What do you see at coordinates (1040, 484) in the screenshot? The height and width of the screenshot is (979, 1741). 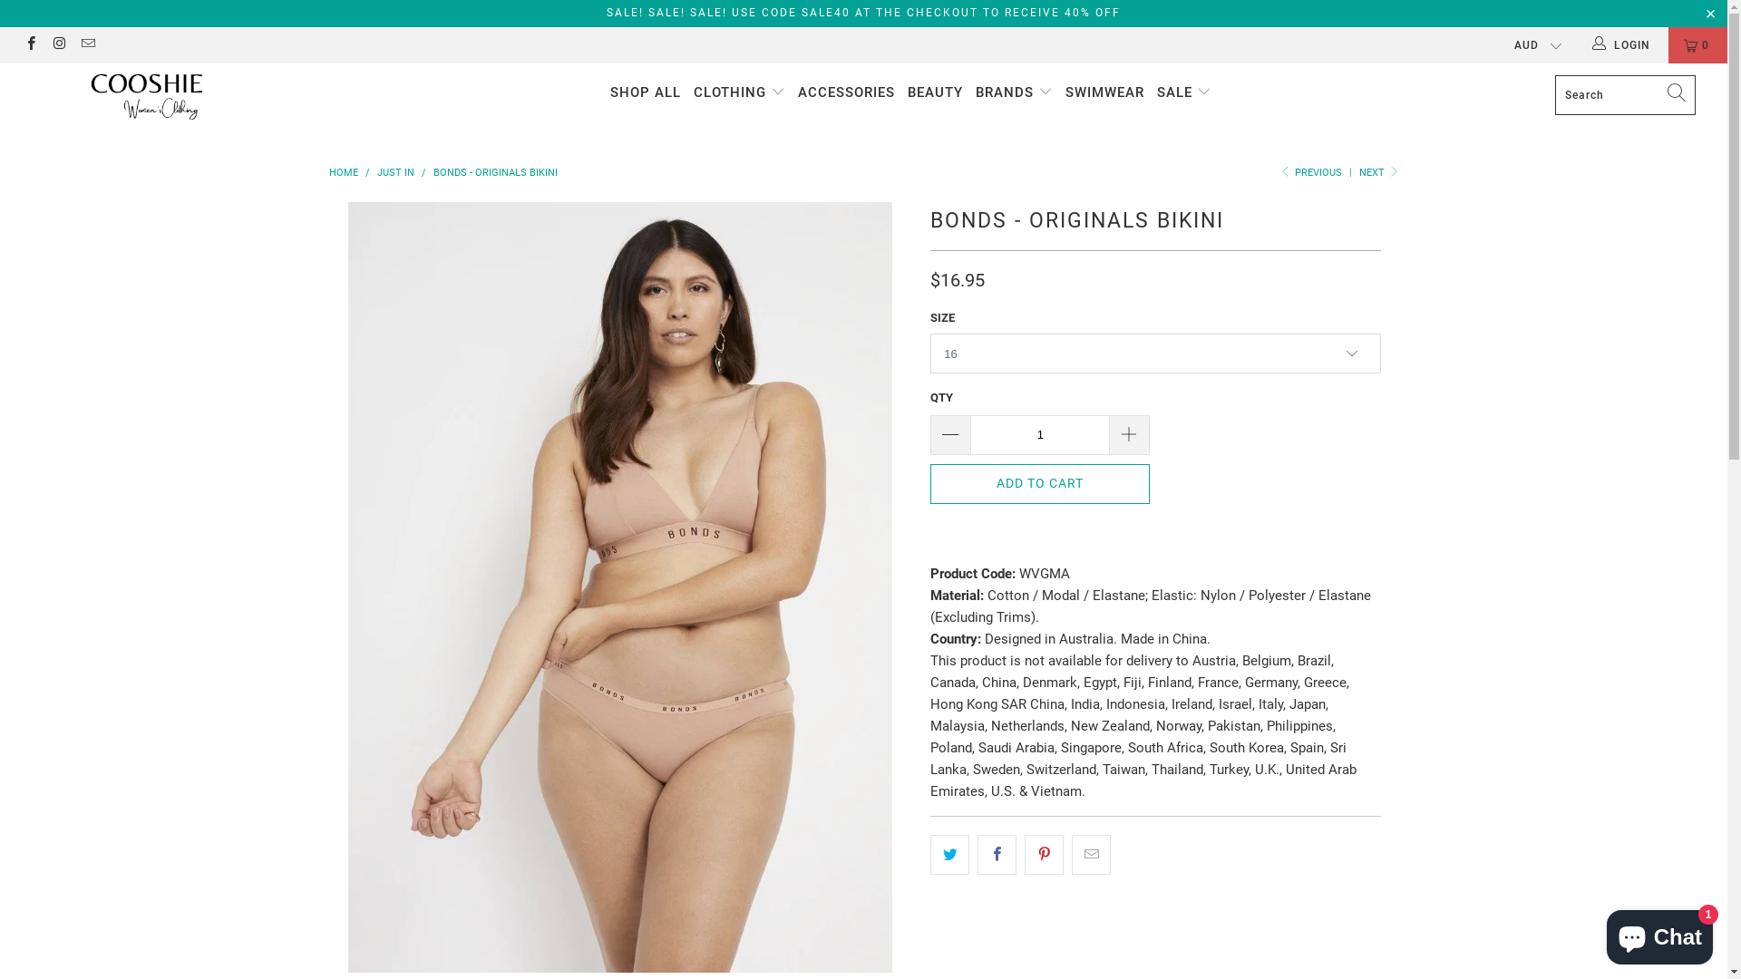 I see `ADD TO CART` at bounding box center [1040, 484].